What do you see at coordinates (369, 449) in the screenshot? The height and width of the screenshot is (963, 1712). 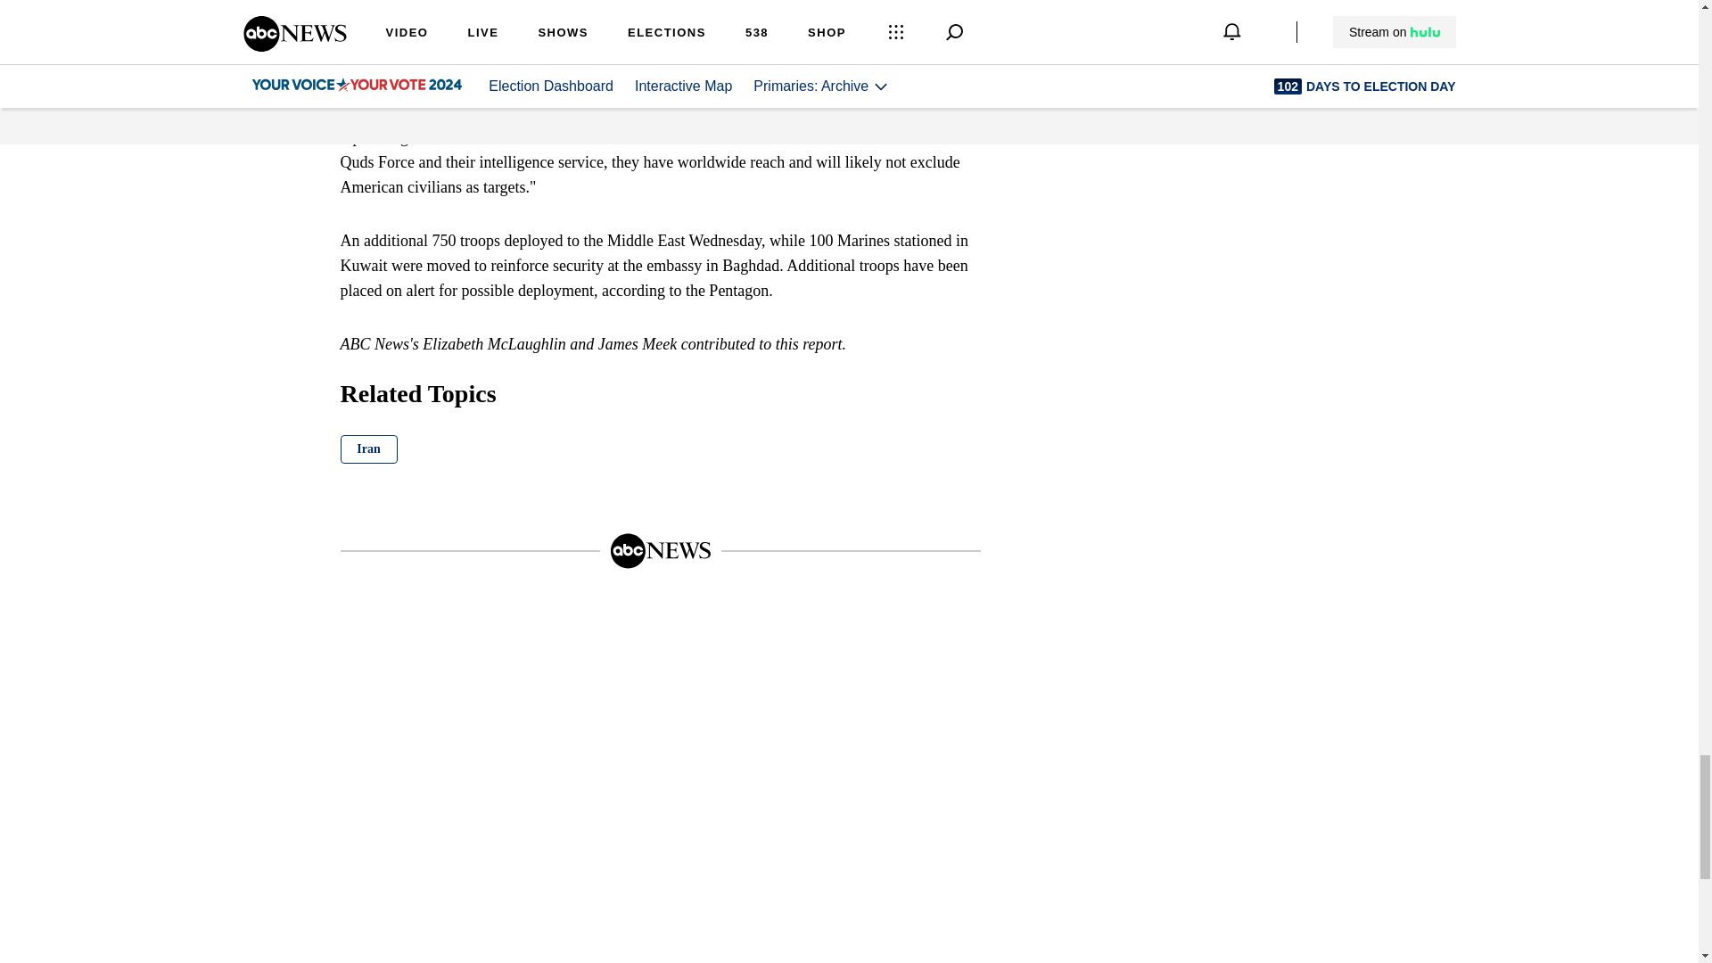 I see `Iran` at bounding box center [369, 449].